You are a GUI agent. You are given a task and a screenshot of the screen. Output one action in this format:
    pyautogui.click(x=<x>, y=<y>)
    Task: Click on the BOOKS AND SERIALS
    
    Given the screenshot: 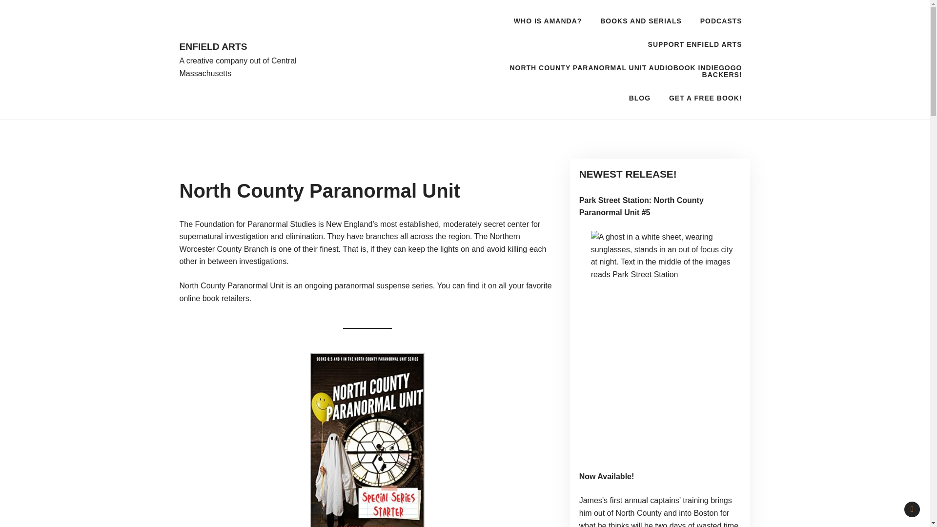 What is the action you would take?
    pyautogui.click(x=641, y=20)
    